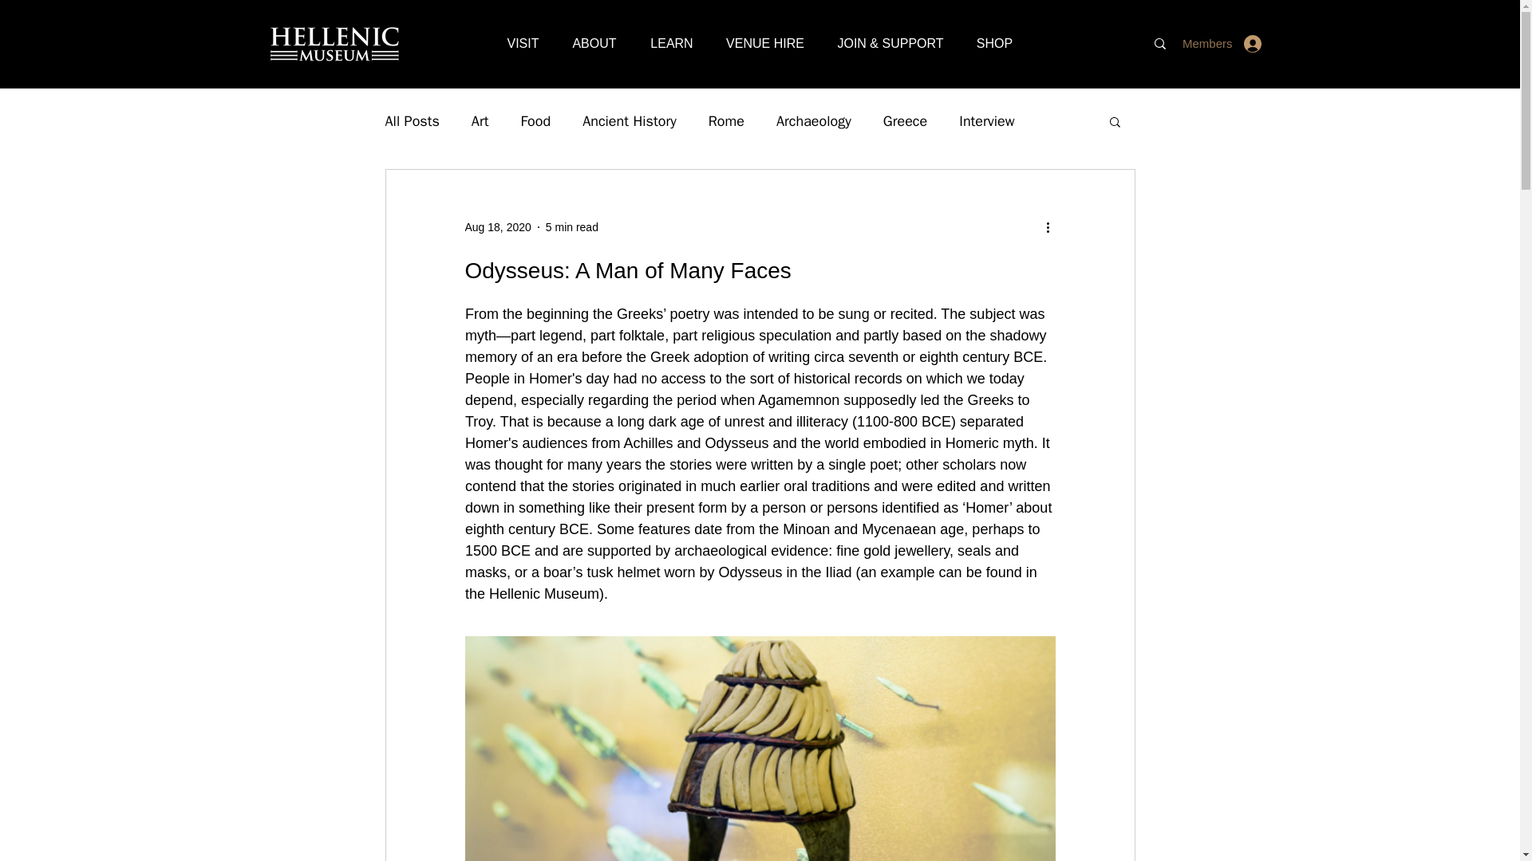 The width and height of the screenshot is (1532, 861). What do you see at coordinates (1240, 43) in the screenshot?
I see `Members` at bounding box center [1240, 43].